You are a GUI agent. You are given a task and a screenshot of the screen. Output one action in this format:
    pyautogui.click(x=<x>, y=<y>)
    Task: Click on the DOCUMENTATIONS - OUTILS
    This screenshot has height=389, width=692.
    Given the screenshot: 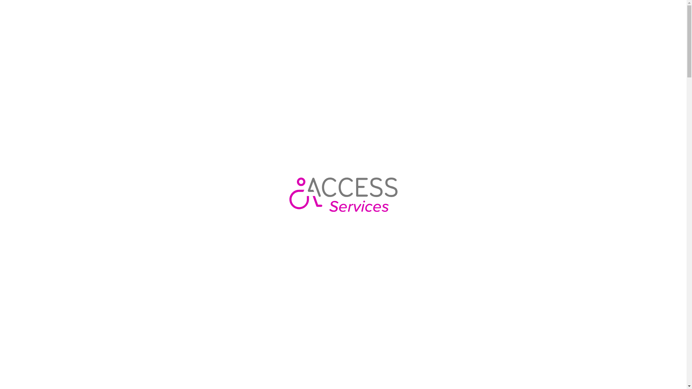 What is the action you would take?
    pyautogui.click(x=205, y=17)
    